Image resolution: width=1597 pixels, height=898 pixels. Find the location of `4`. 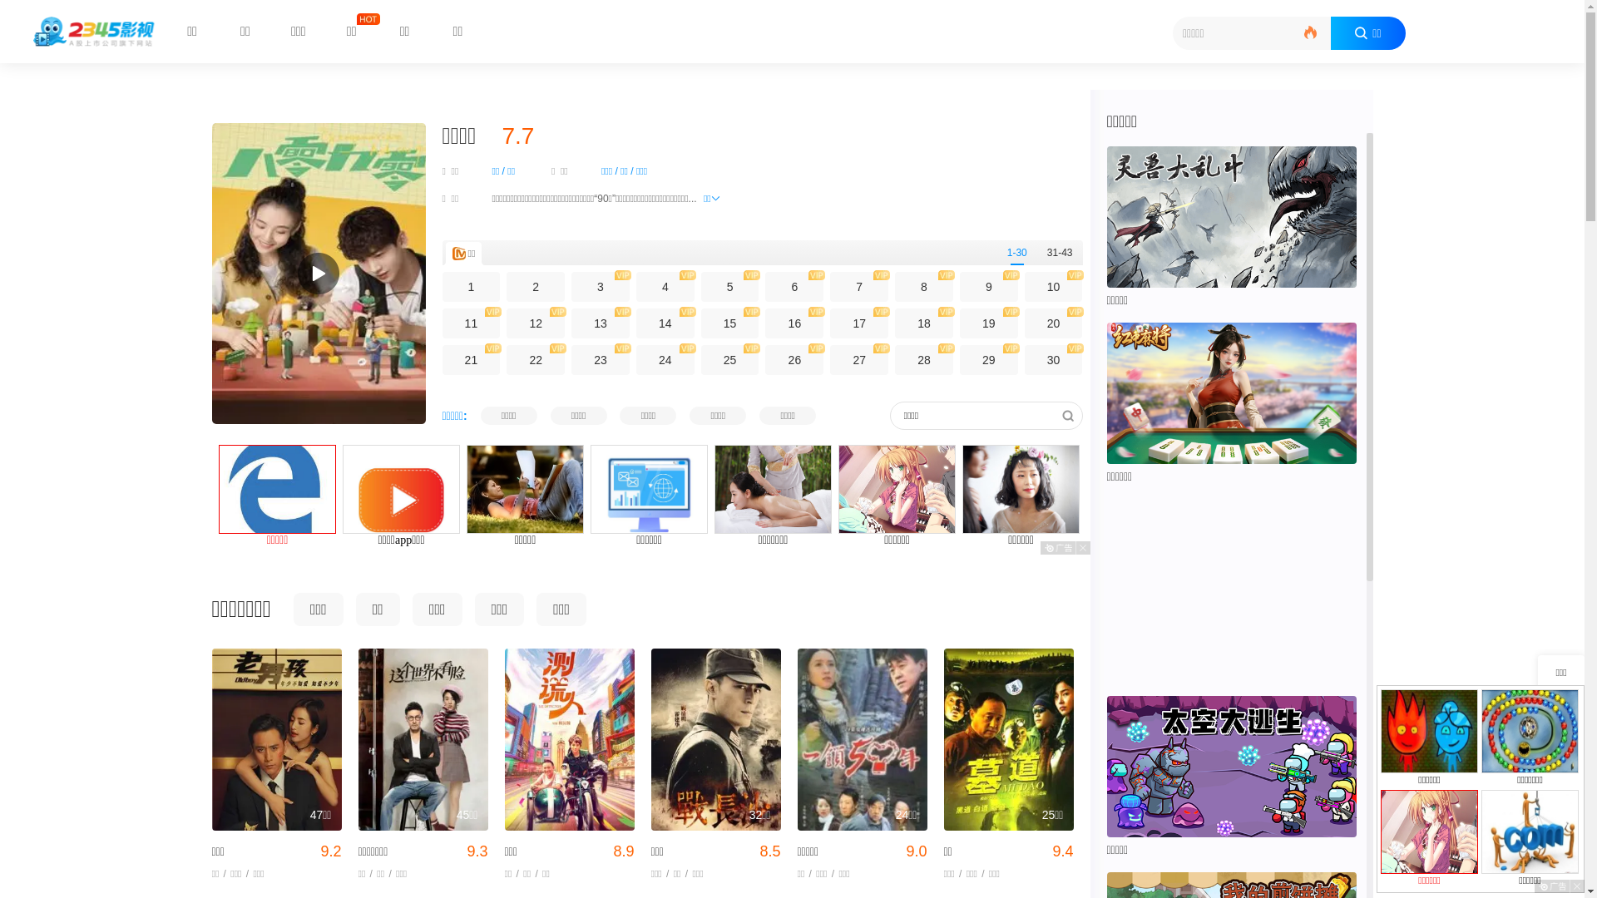

4 is located at coordinates (665, 287).